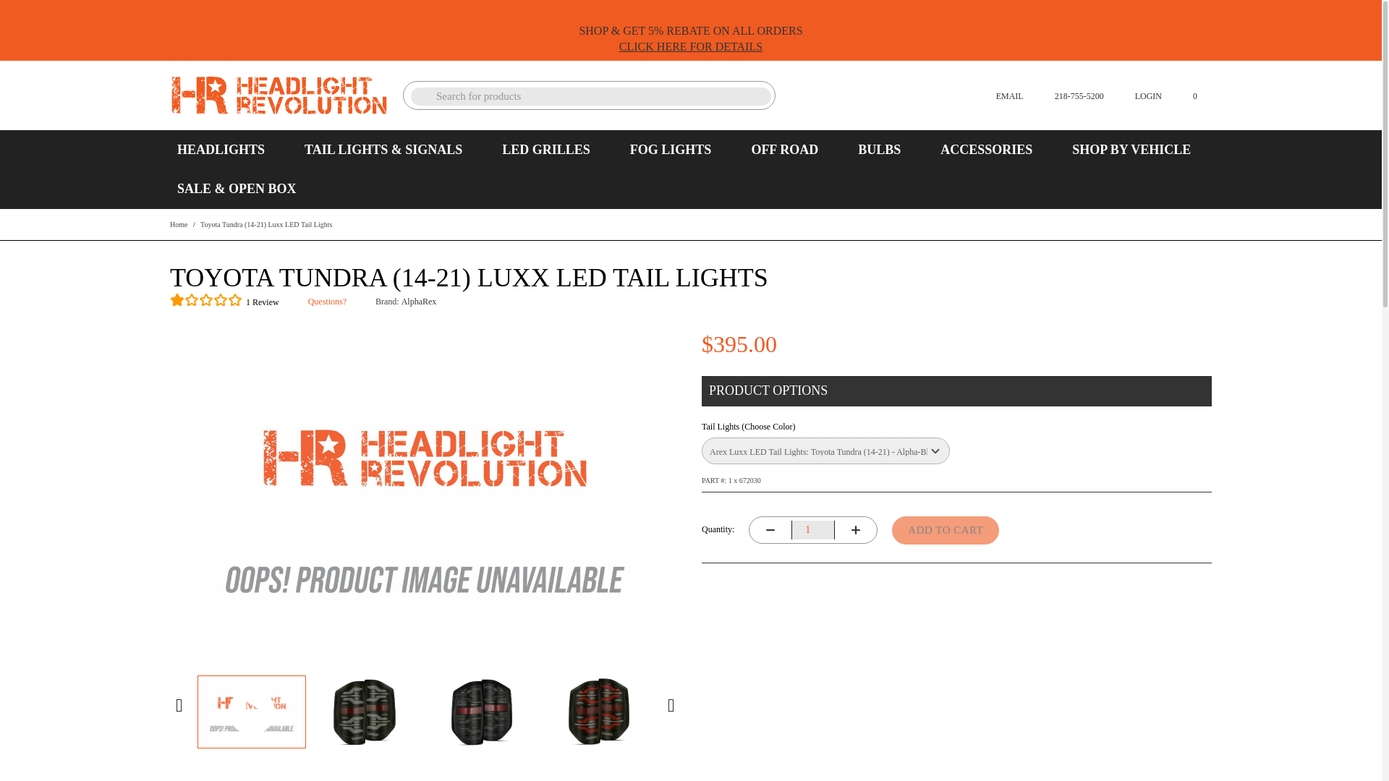  Describe the element at coordinates (279, 95) in the screenshot. I see `Web Store` at that location.